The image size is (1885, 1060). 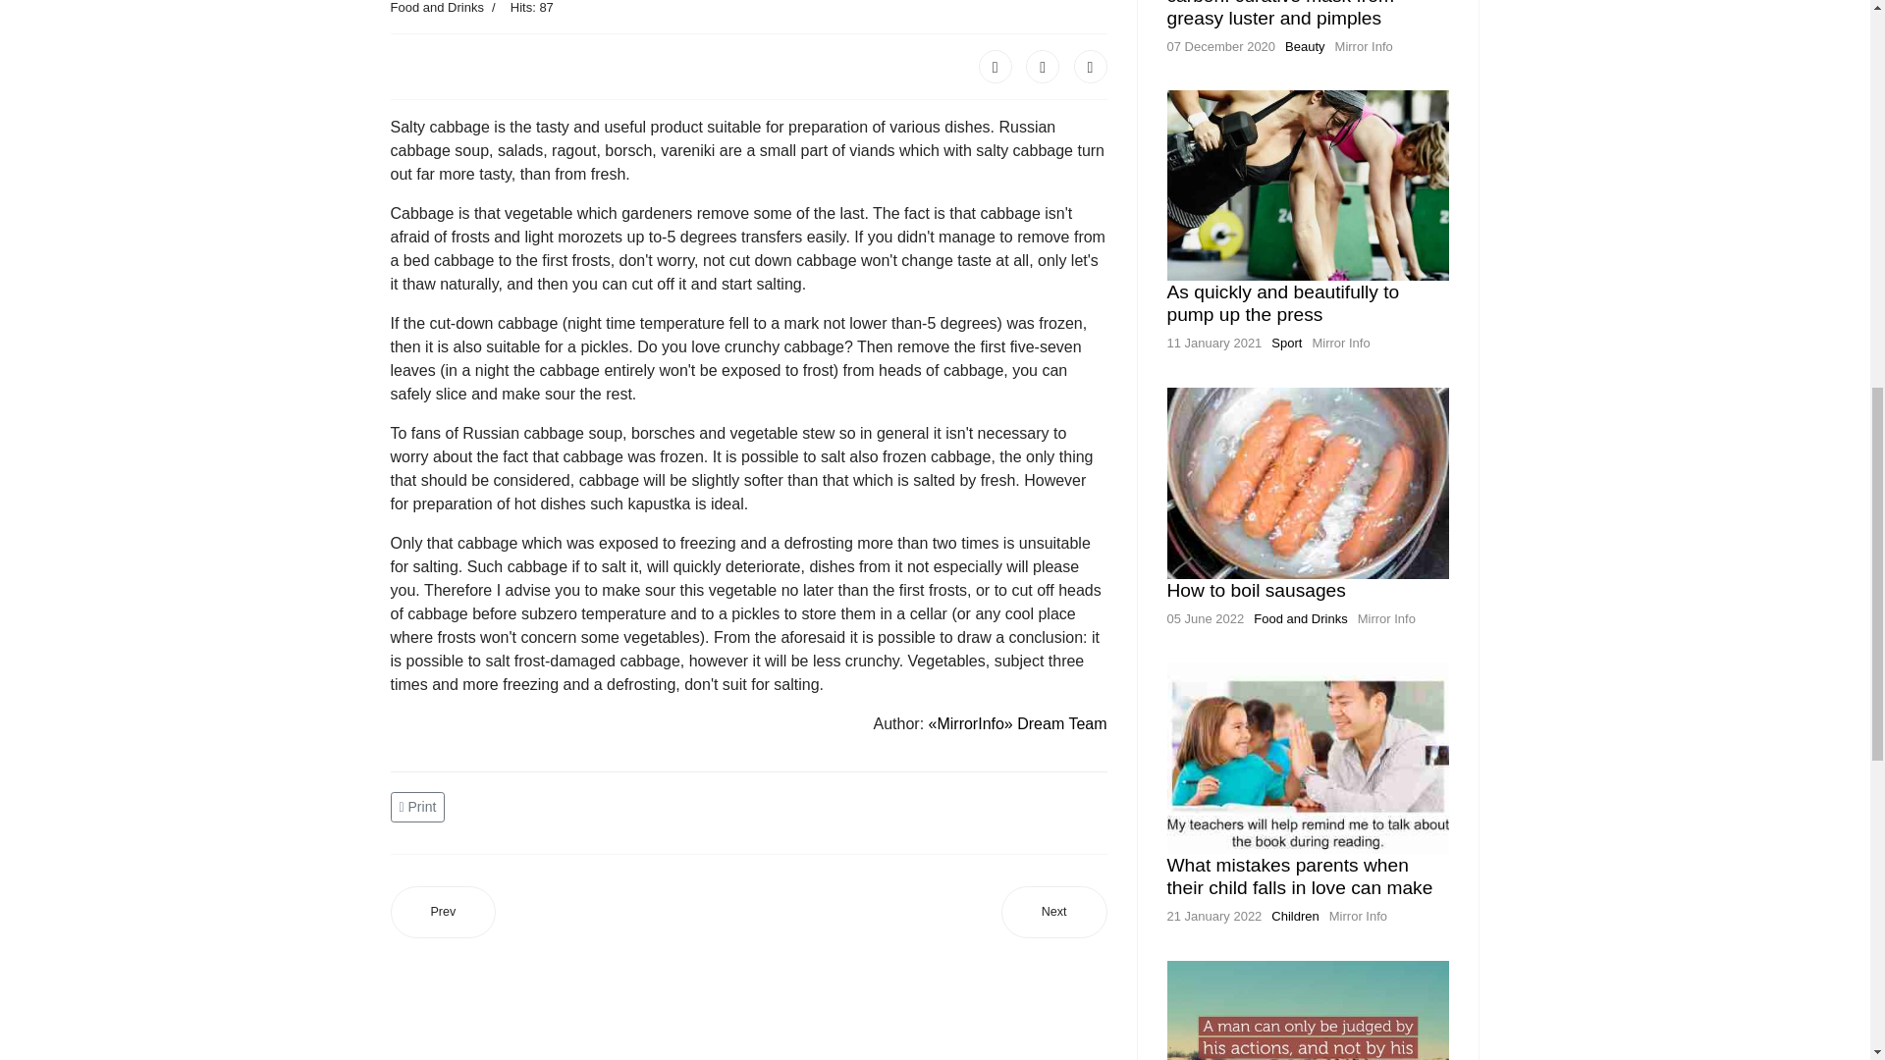 I want to click on Category: Food and Drinks, so click(x=437, y=9).